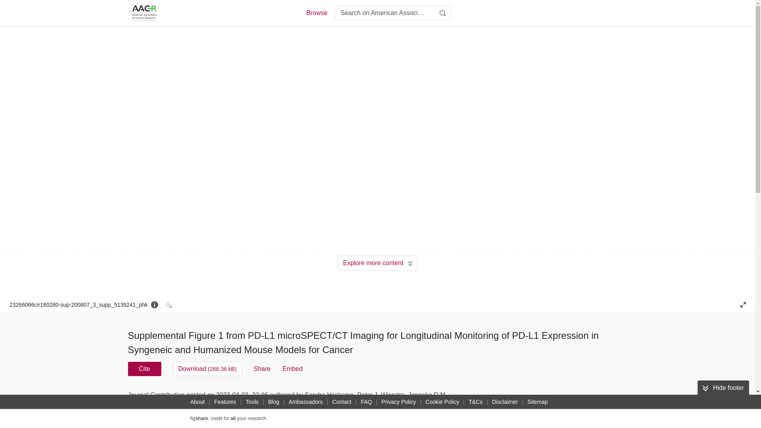 The height and width of the screenshot is (428, 761). I want to click on Tools, so click(252, 402).